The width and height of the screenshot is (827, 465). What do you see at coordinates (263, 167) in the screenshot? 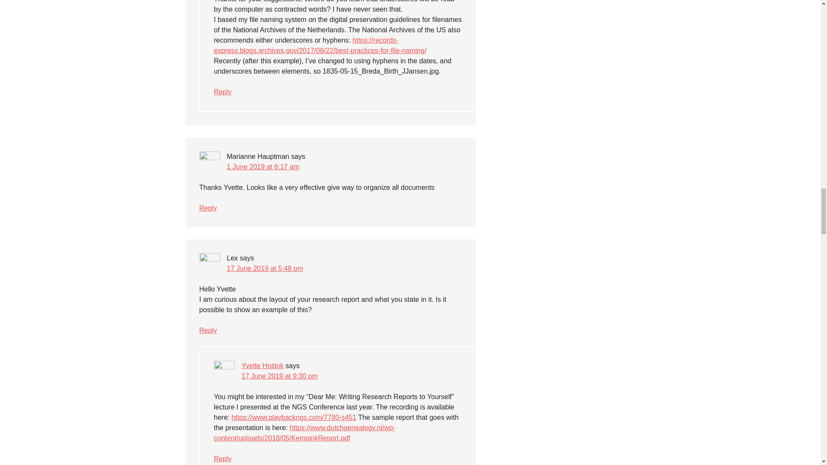
I see `1 June 2019 at 6:17 am` at bounding box center [263, 167].